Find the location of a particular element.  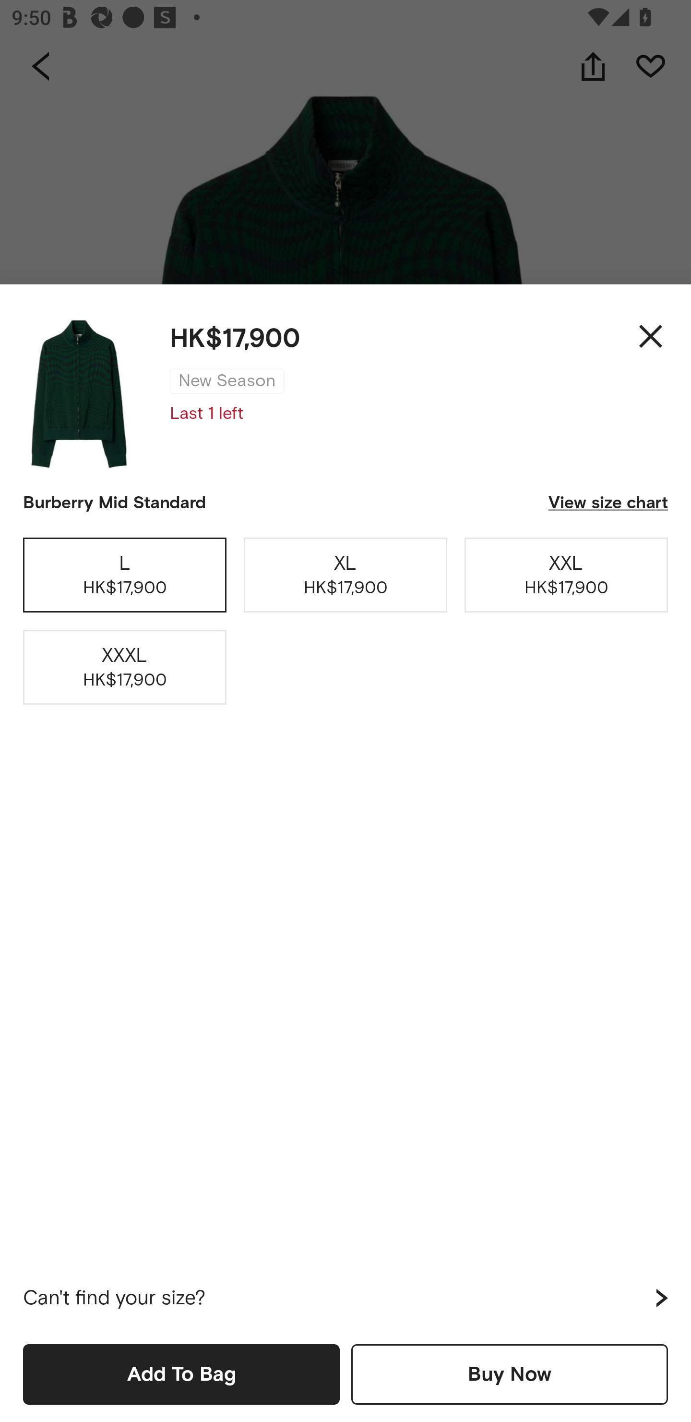

Can't find your size? is located at coordinates (345, 1298).